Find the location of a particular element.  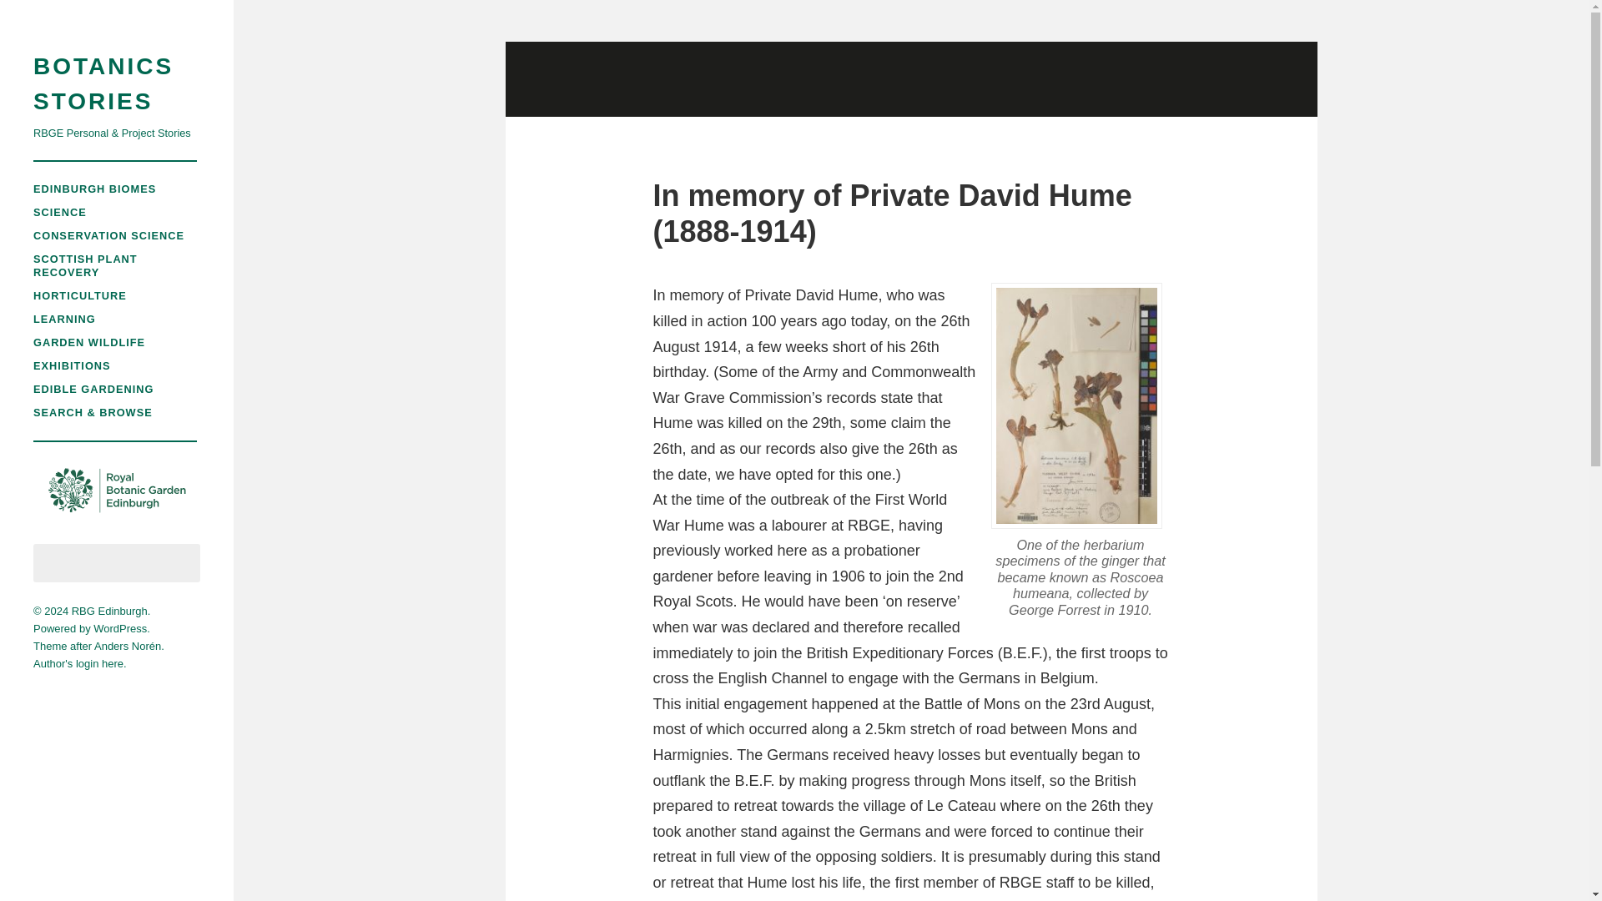

SCIENCE is located at coordinates (60, 212).